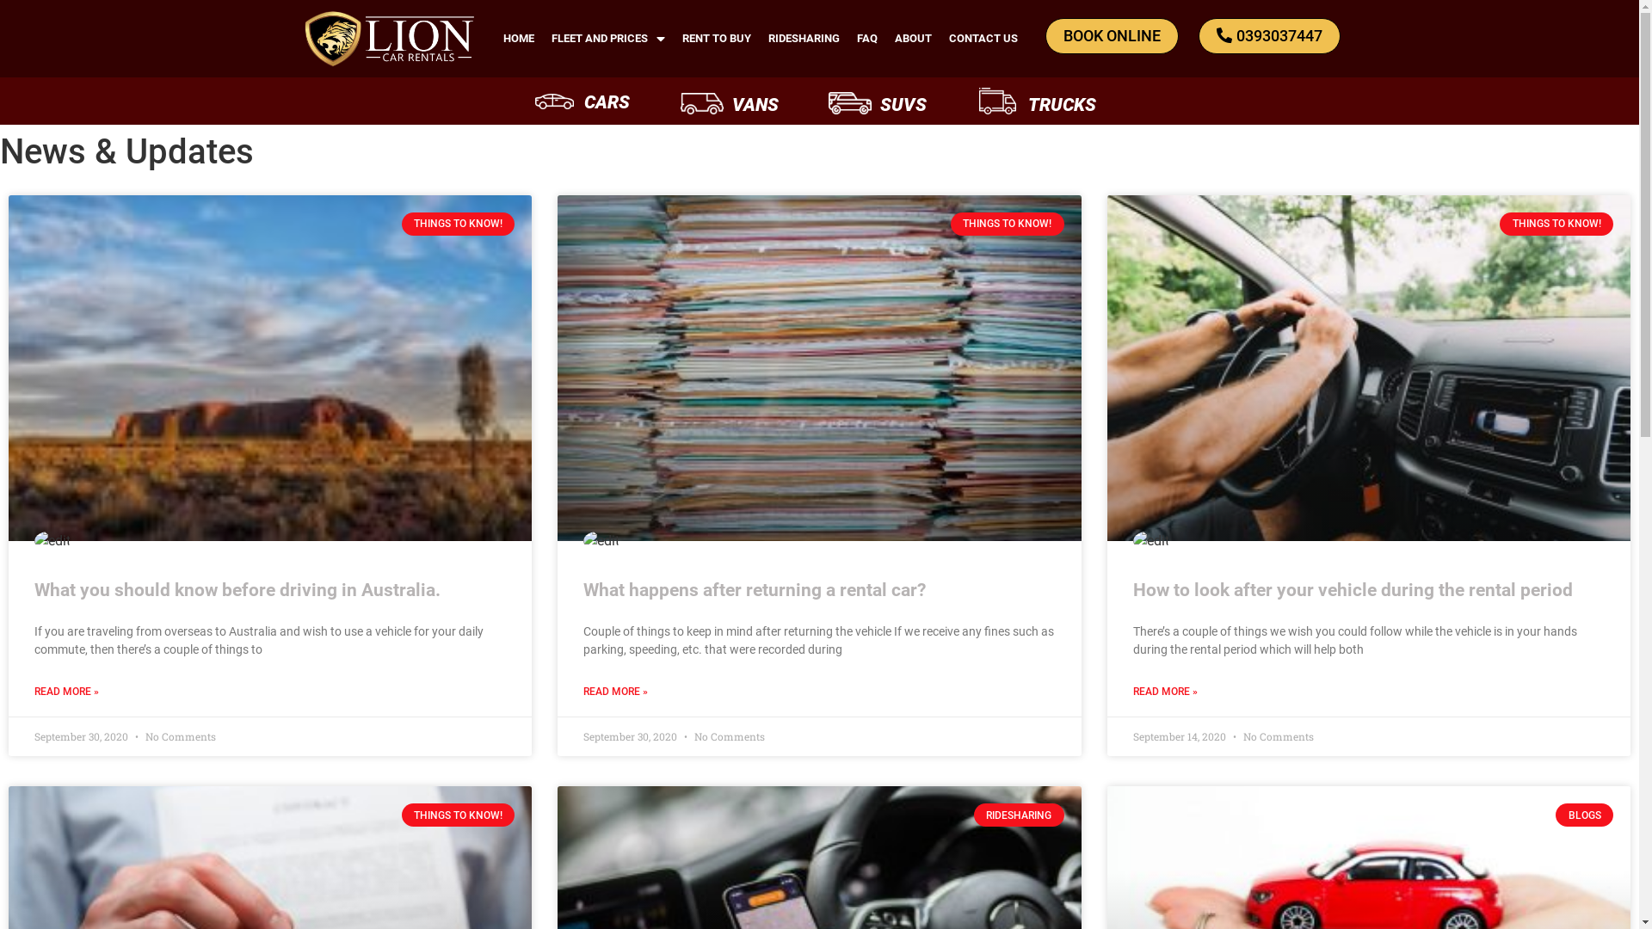 The height and width of the screenshot is (929, 1652). I want to click on How to look after your vehicle during the rental period, so click(1353, 590).